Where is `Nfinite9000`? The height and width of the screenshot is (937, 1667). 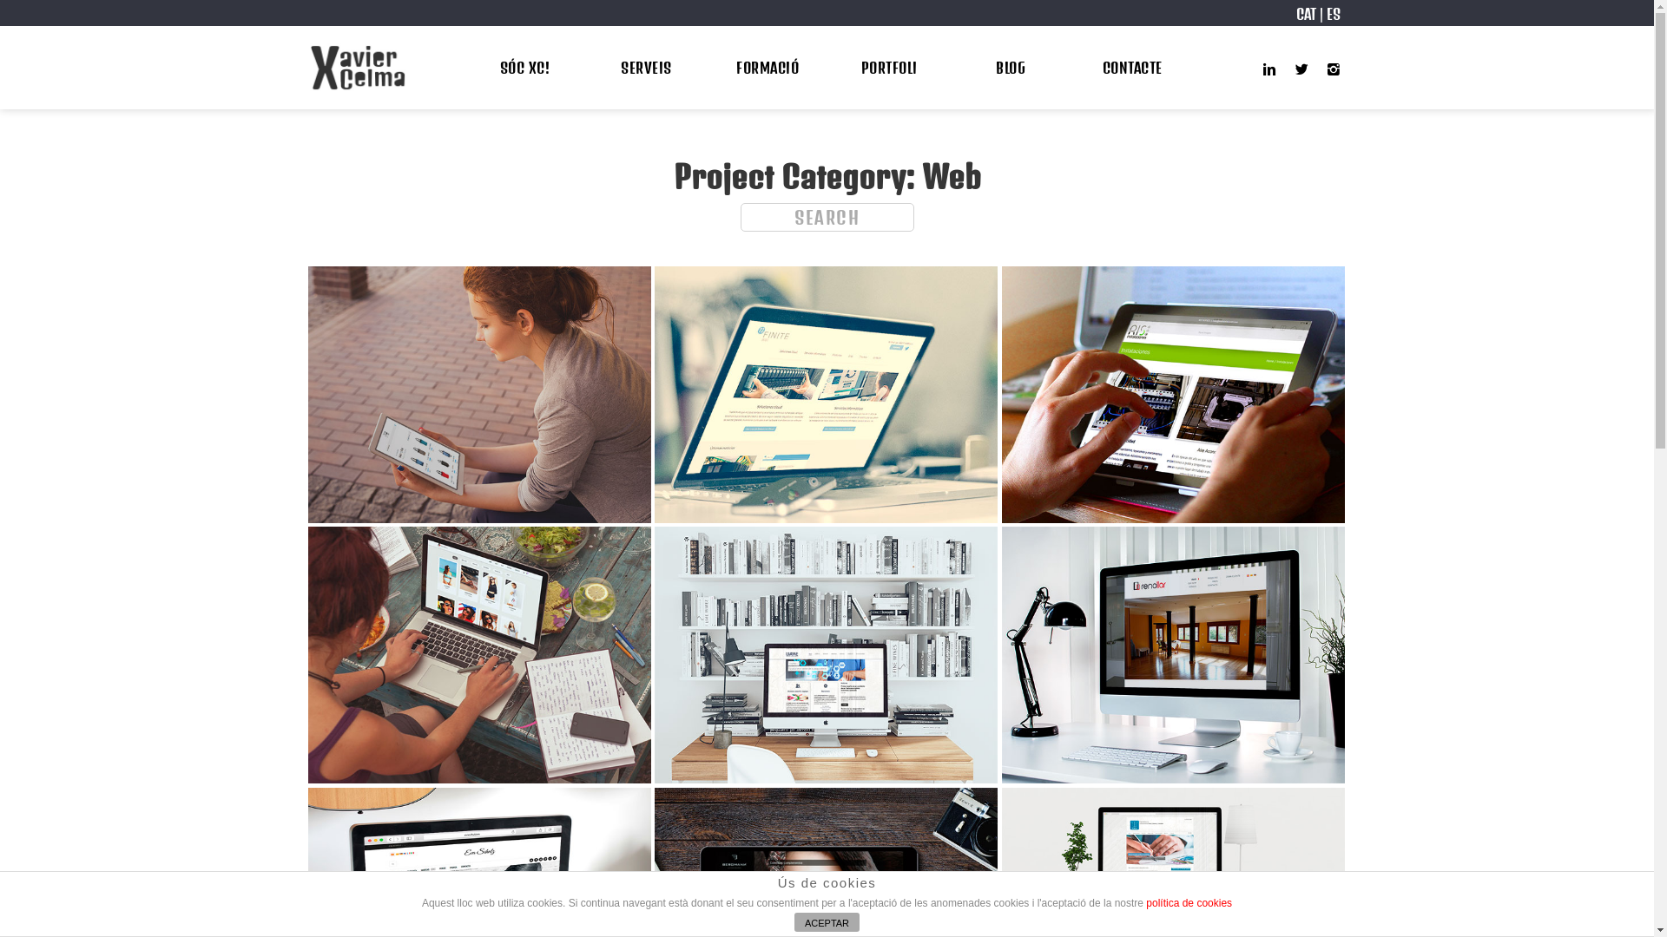 Nfinite9000 is located at coordinates (827, 396).